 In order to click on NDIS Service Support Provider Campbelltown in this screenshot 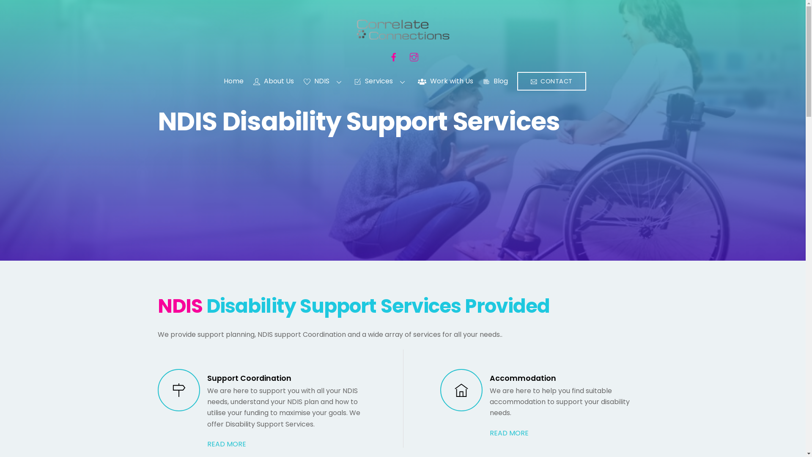, I will do `click(403, 36)`.